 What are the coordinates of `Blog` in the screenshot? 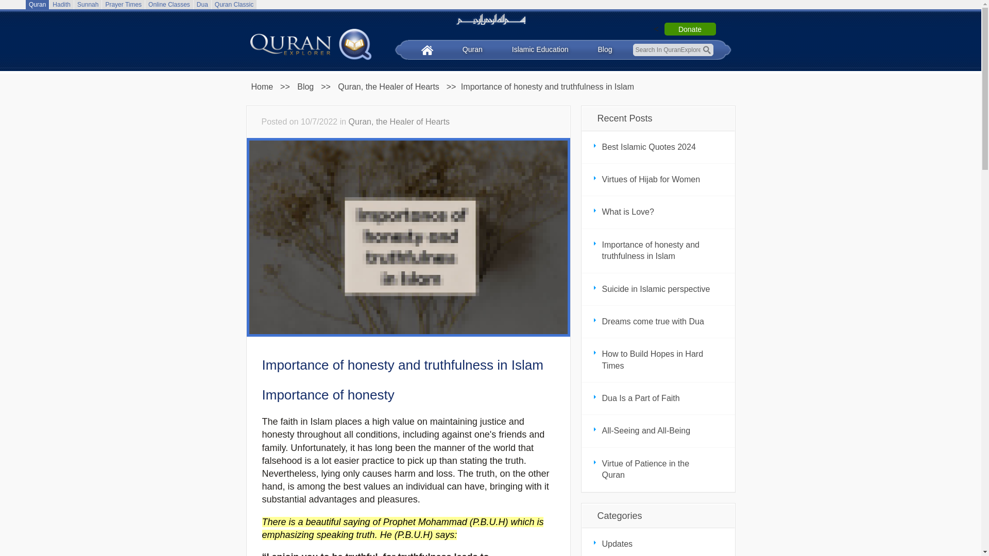 It's located at (388, 86).